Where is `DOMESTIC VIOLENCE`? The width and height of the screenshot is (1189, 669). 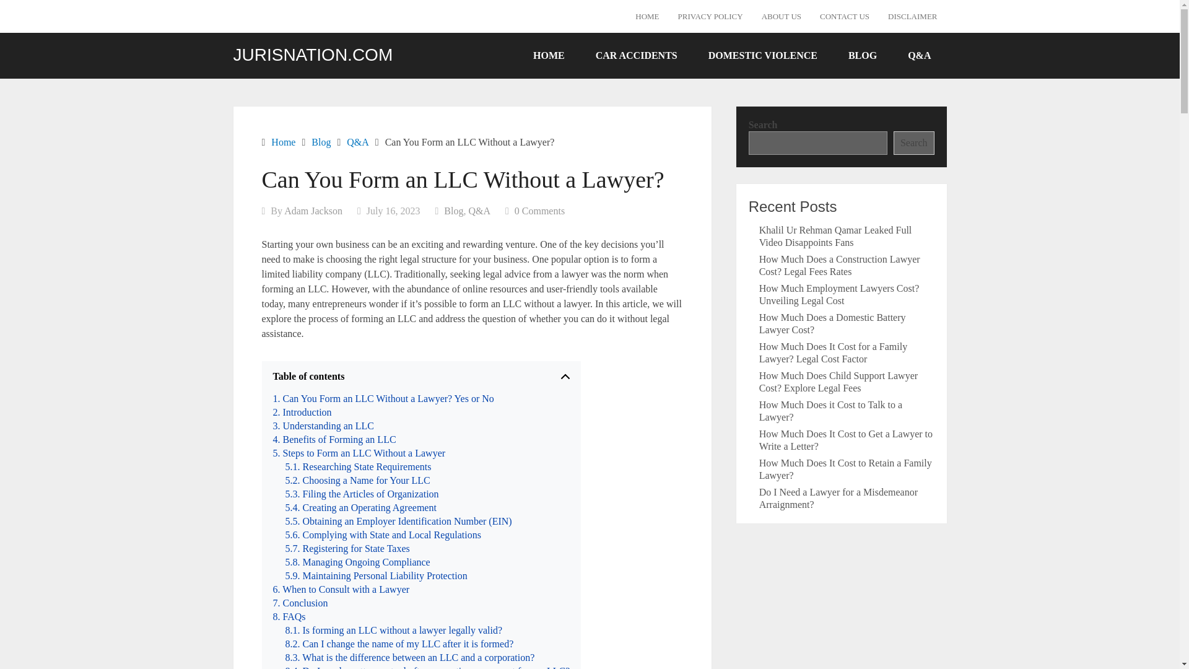
DOMESTIC VIOLENCE is located at coordinates (763, 55).